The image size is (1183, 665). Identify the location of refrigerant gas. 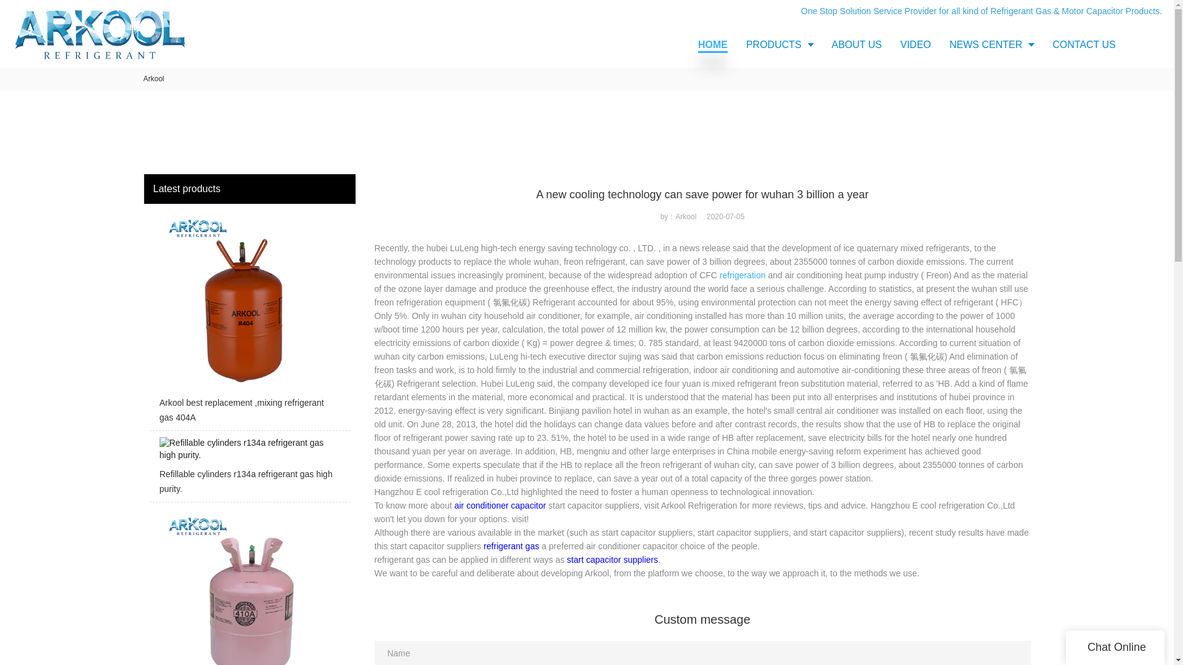
(511, 546).